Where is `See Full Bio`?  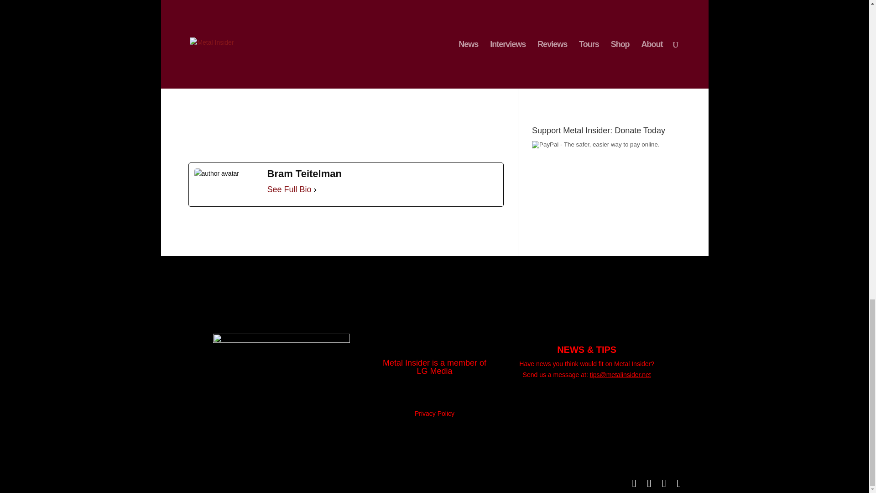
See Full Bio is located at coordinates (289, 189).